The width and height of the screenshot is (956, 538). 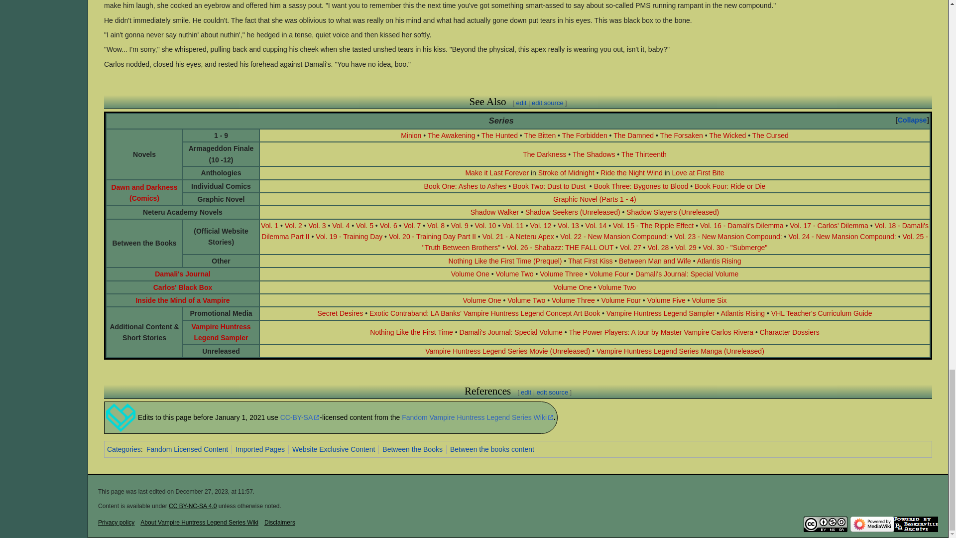 What do you see at coordinates (317, 225) in the screenshot?
I see `Vol. 3` at bounding box center [317, 225].